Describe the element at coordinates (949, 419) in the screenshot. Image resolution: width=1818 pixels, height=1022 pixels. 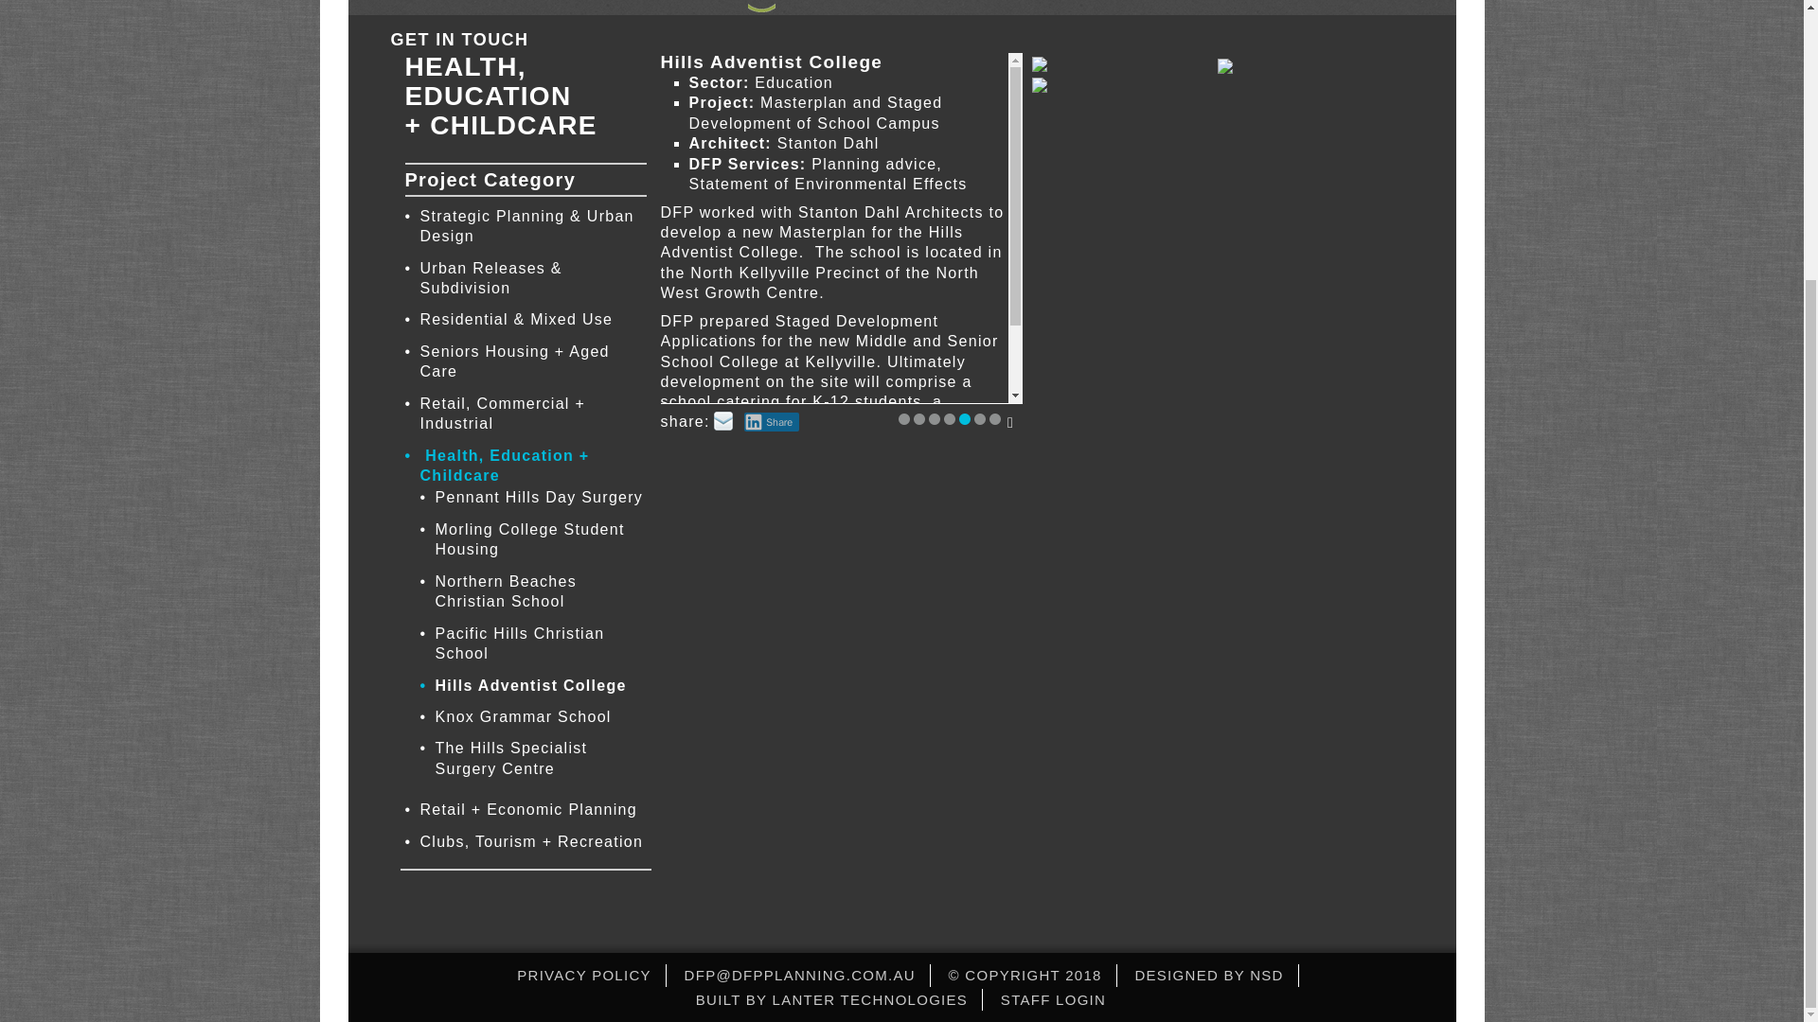
I see `.` at that location.